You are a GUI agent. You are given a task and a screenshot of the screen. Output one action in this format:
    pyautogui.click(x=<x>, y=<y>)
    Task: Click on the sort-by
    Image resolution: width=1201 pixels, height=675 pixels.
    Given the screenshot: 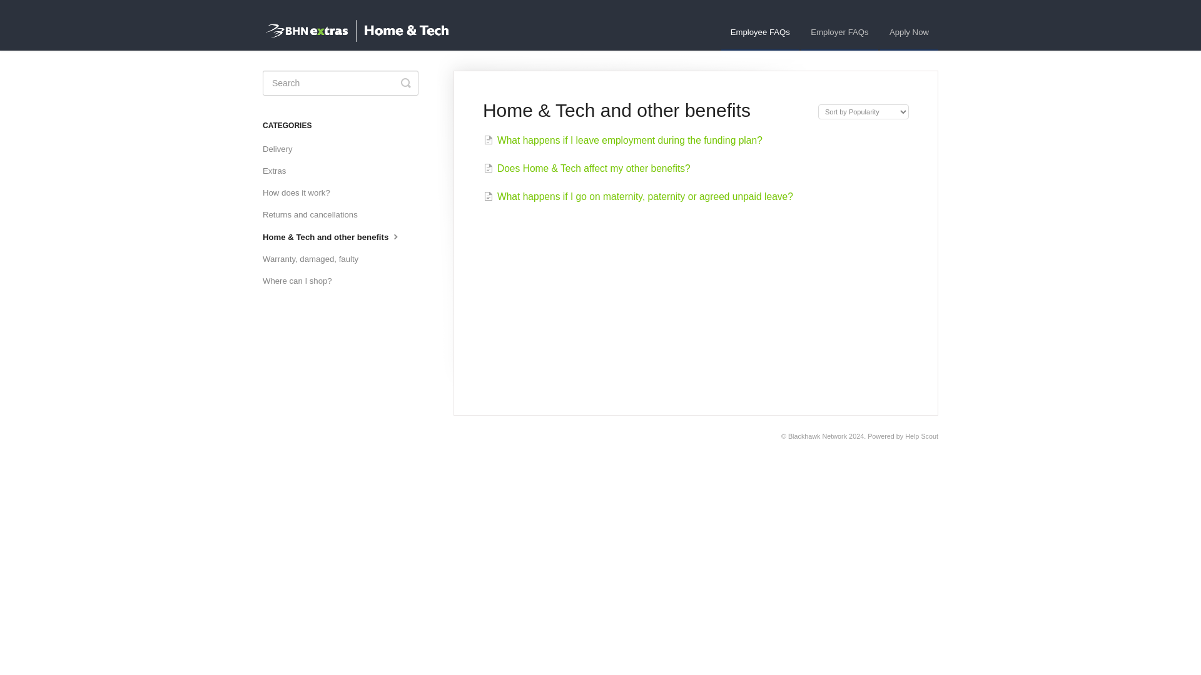 What is the action you would take?
    pyautogui.click(x=863, y=112)
    